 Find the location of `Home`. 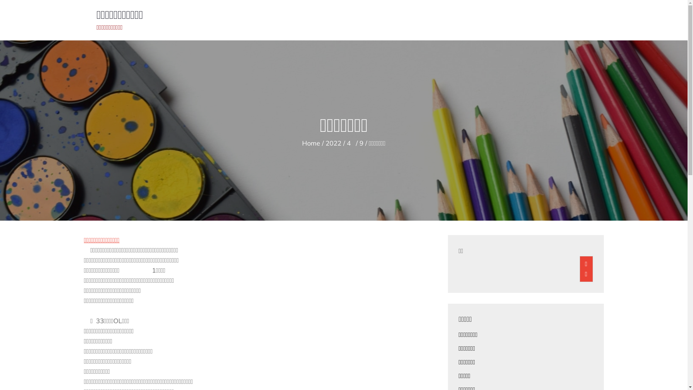

Home is located at coordinates (311, 143).